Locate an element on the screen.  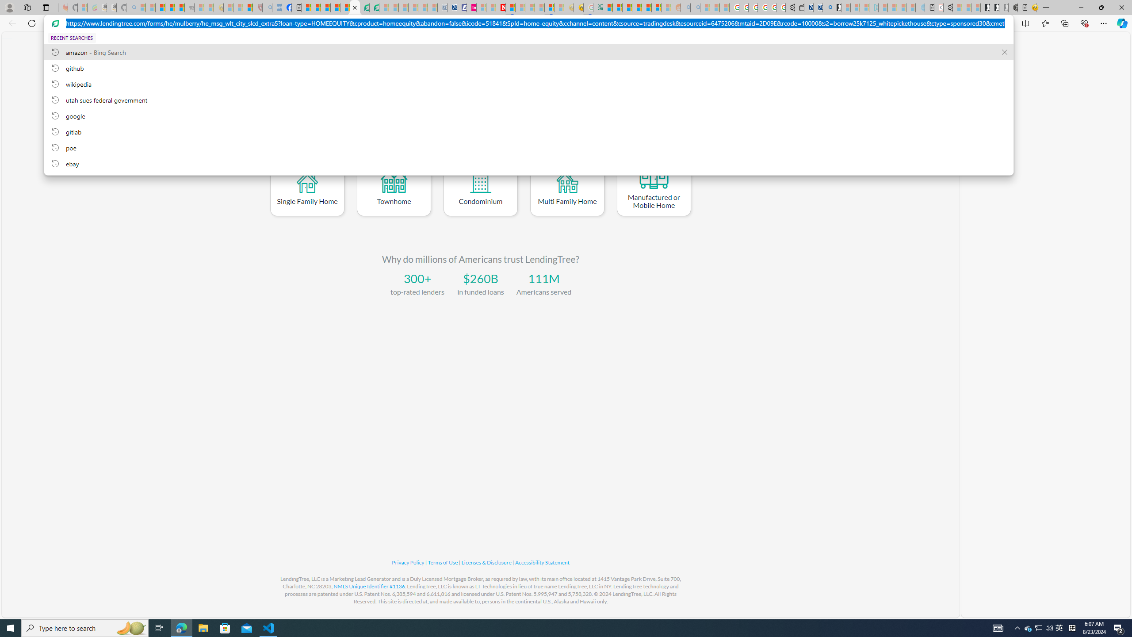
utah sues federal government, recent searches from history is located at coordinates (528, 100).